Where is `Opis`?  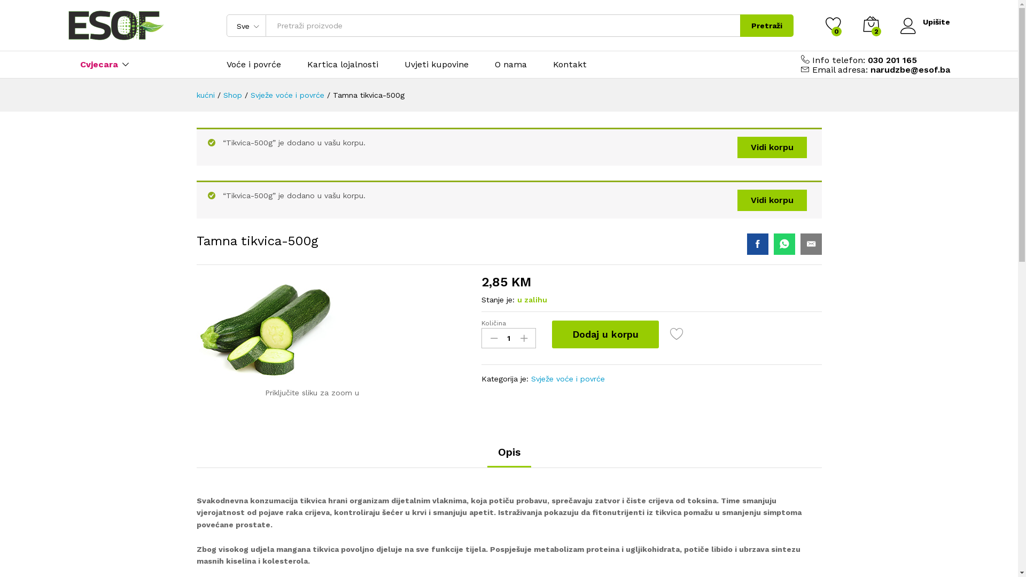 Opis is located at coordinates (509, 452).